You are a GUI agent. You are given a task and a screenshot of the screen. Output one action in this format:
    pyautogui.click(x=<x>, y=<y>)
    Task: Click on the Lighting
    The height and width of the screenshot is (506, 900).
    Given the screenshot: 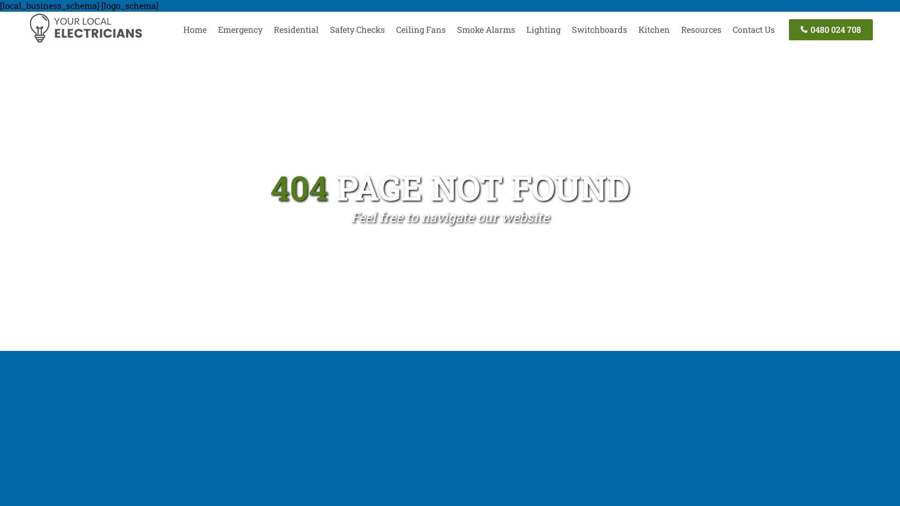 What is the action you would take?
    pyautogui.click(x=544, y=30)
    